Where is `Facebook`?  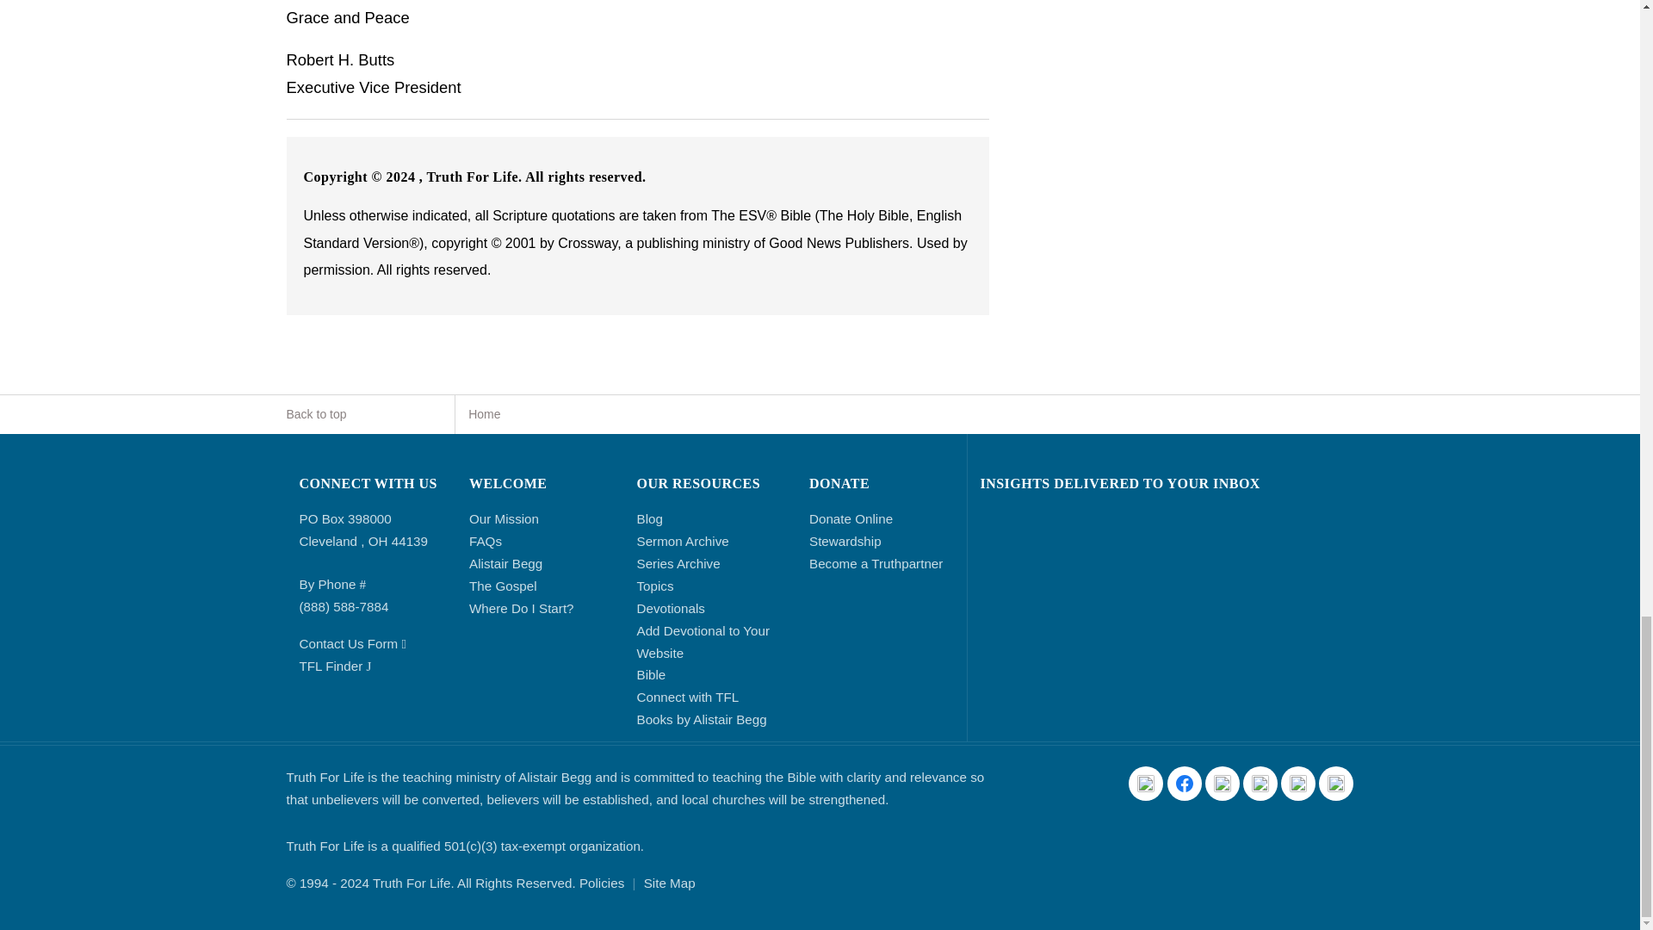 Facebook is located at coordinates (1184, 783).